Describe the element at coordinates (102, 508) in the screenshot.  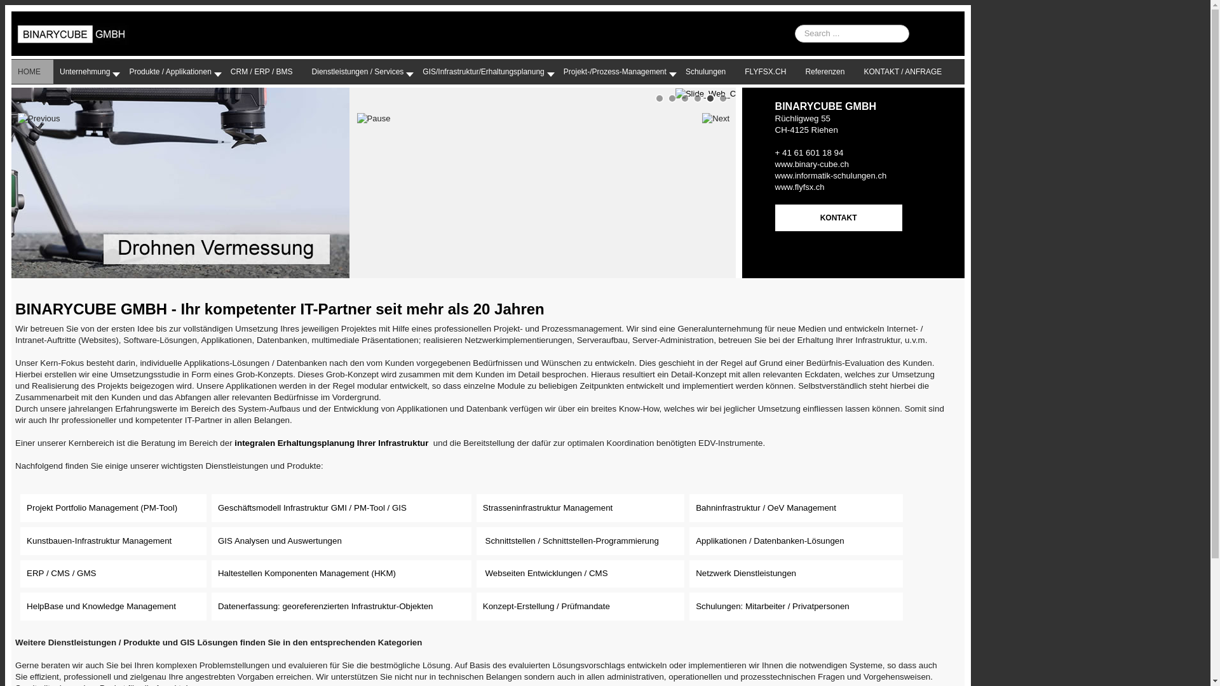
I see `Projekt Portfolio Management (PM-Tool)` at that location.